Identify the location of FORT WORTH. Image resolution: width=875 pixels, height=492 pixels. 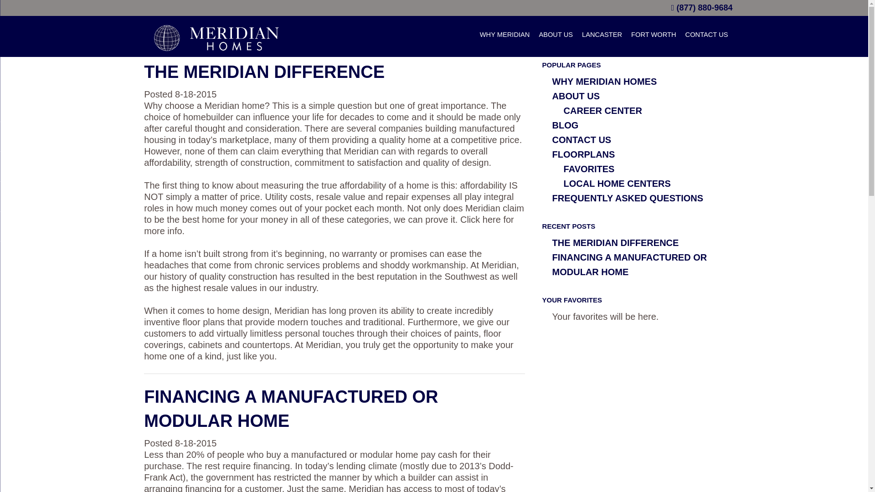
(654, 36).